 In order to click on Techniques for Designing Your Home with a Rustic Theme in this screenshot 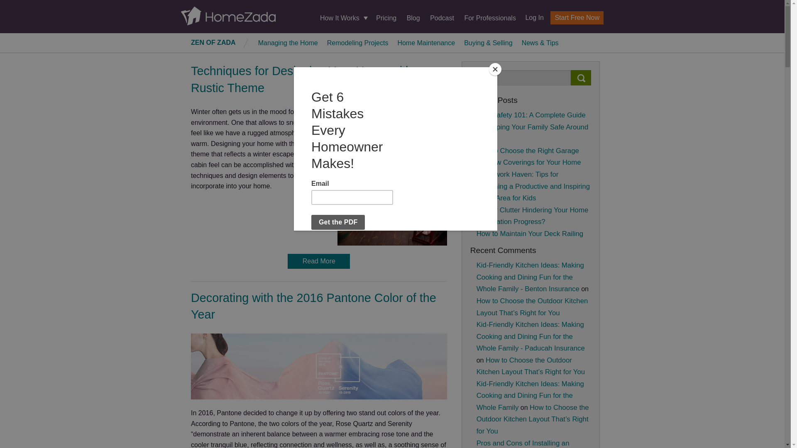, I will do `click(306, 79)`.